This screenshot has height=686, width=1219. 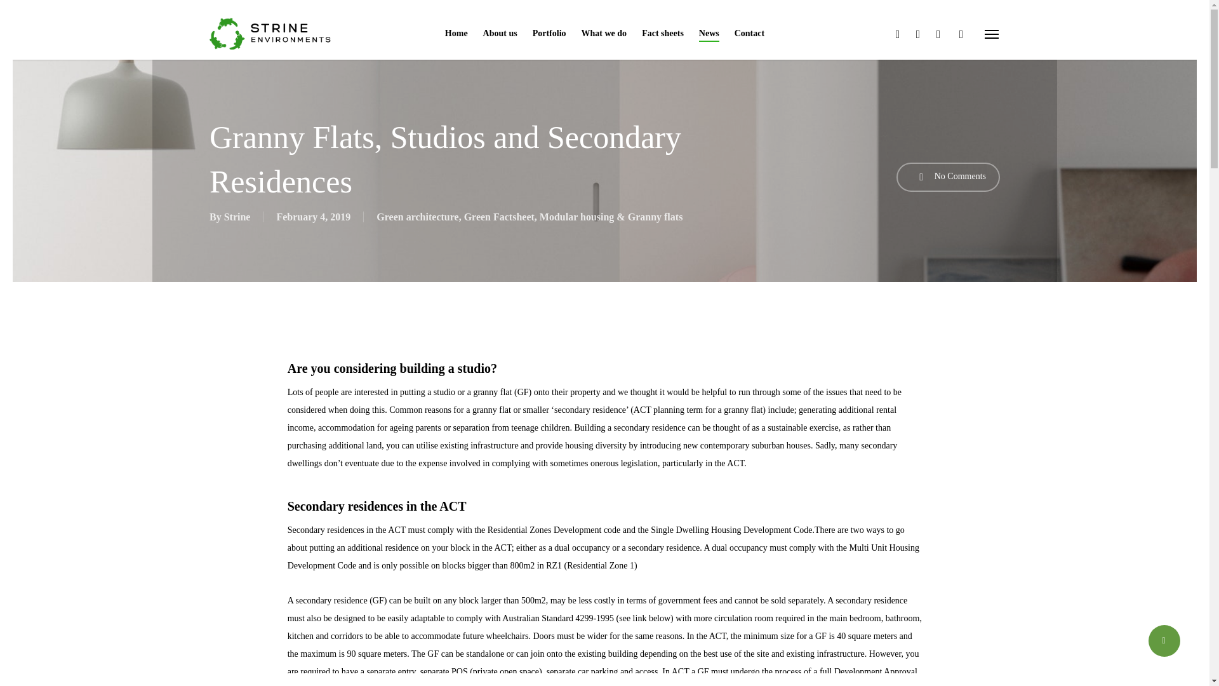 What do you see at coordinates (500, 34) in the screenshot?
I see `About us` at bounding box center [500, 34].